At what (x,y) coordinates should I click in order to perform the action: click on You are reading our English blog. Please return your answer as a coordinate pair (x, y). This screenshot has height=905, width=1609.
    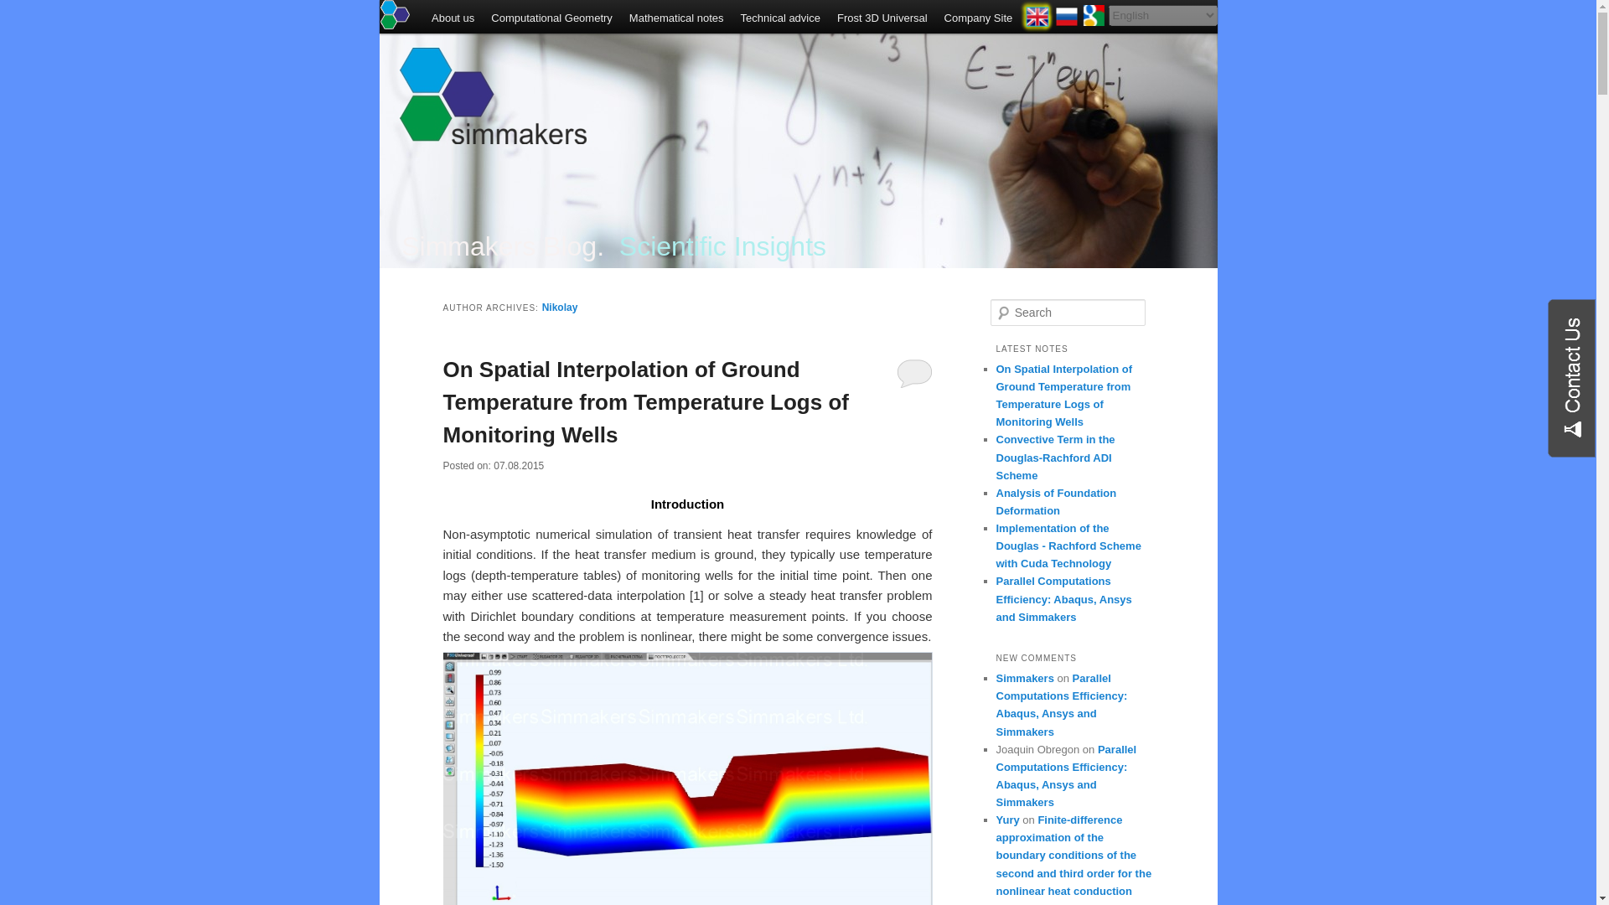
    Looking at the image, I should click on (1036, 18).